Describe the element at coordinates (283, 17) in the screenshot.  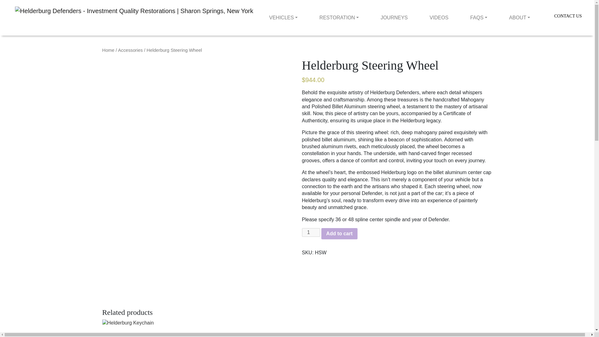
I see `VEHICLES` at that location.